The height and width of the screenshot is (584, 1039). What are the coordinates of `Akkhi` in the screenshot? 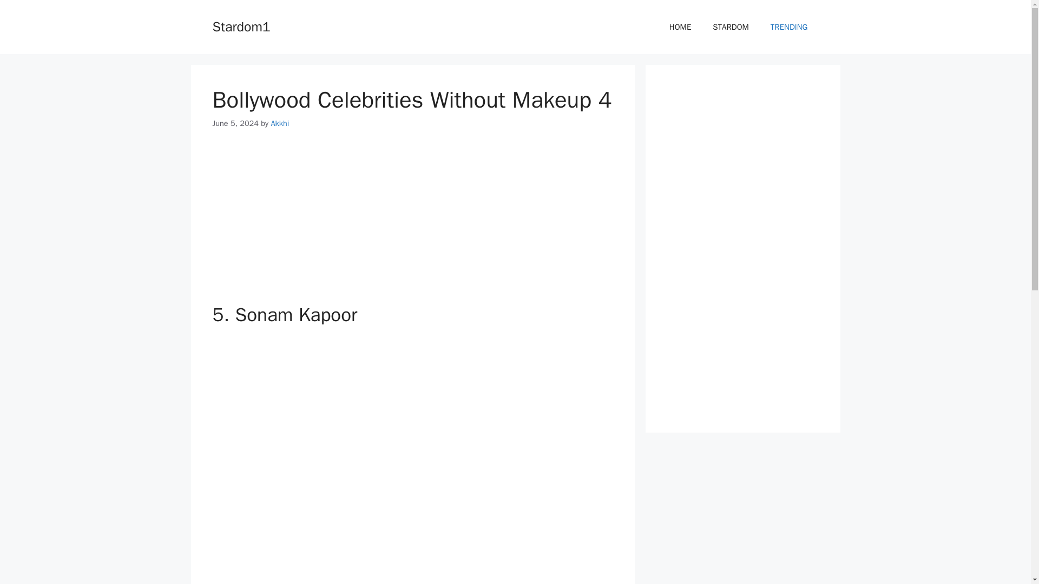 It's located at (279, 123).